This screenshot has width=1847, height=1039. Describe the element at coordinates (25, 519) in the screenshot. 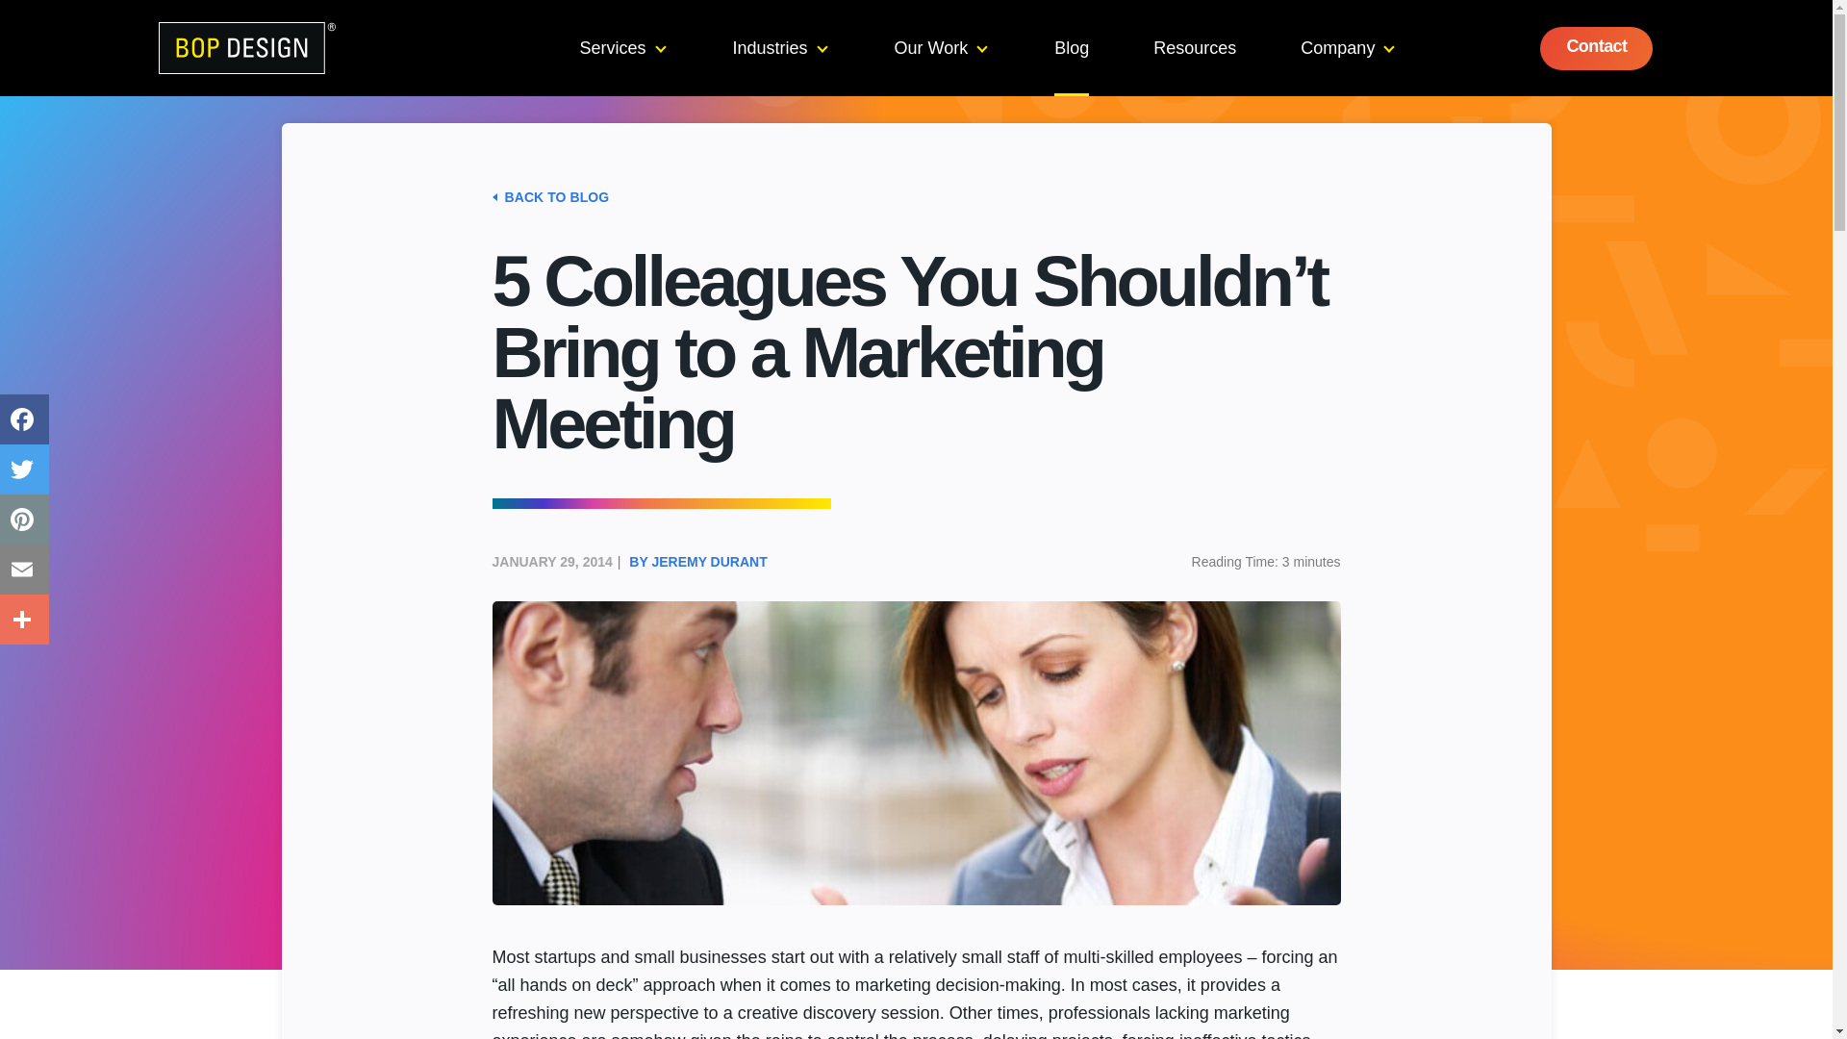

I see `Pinterest` at that location.